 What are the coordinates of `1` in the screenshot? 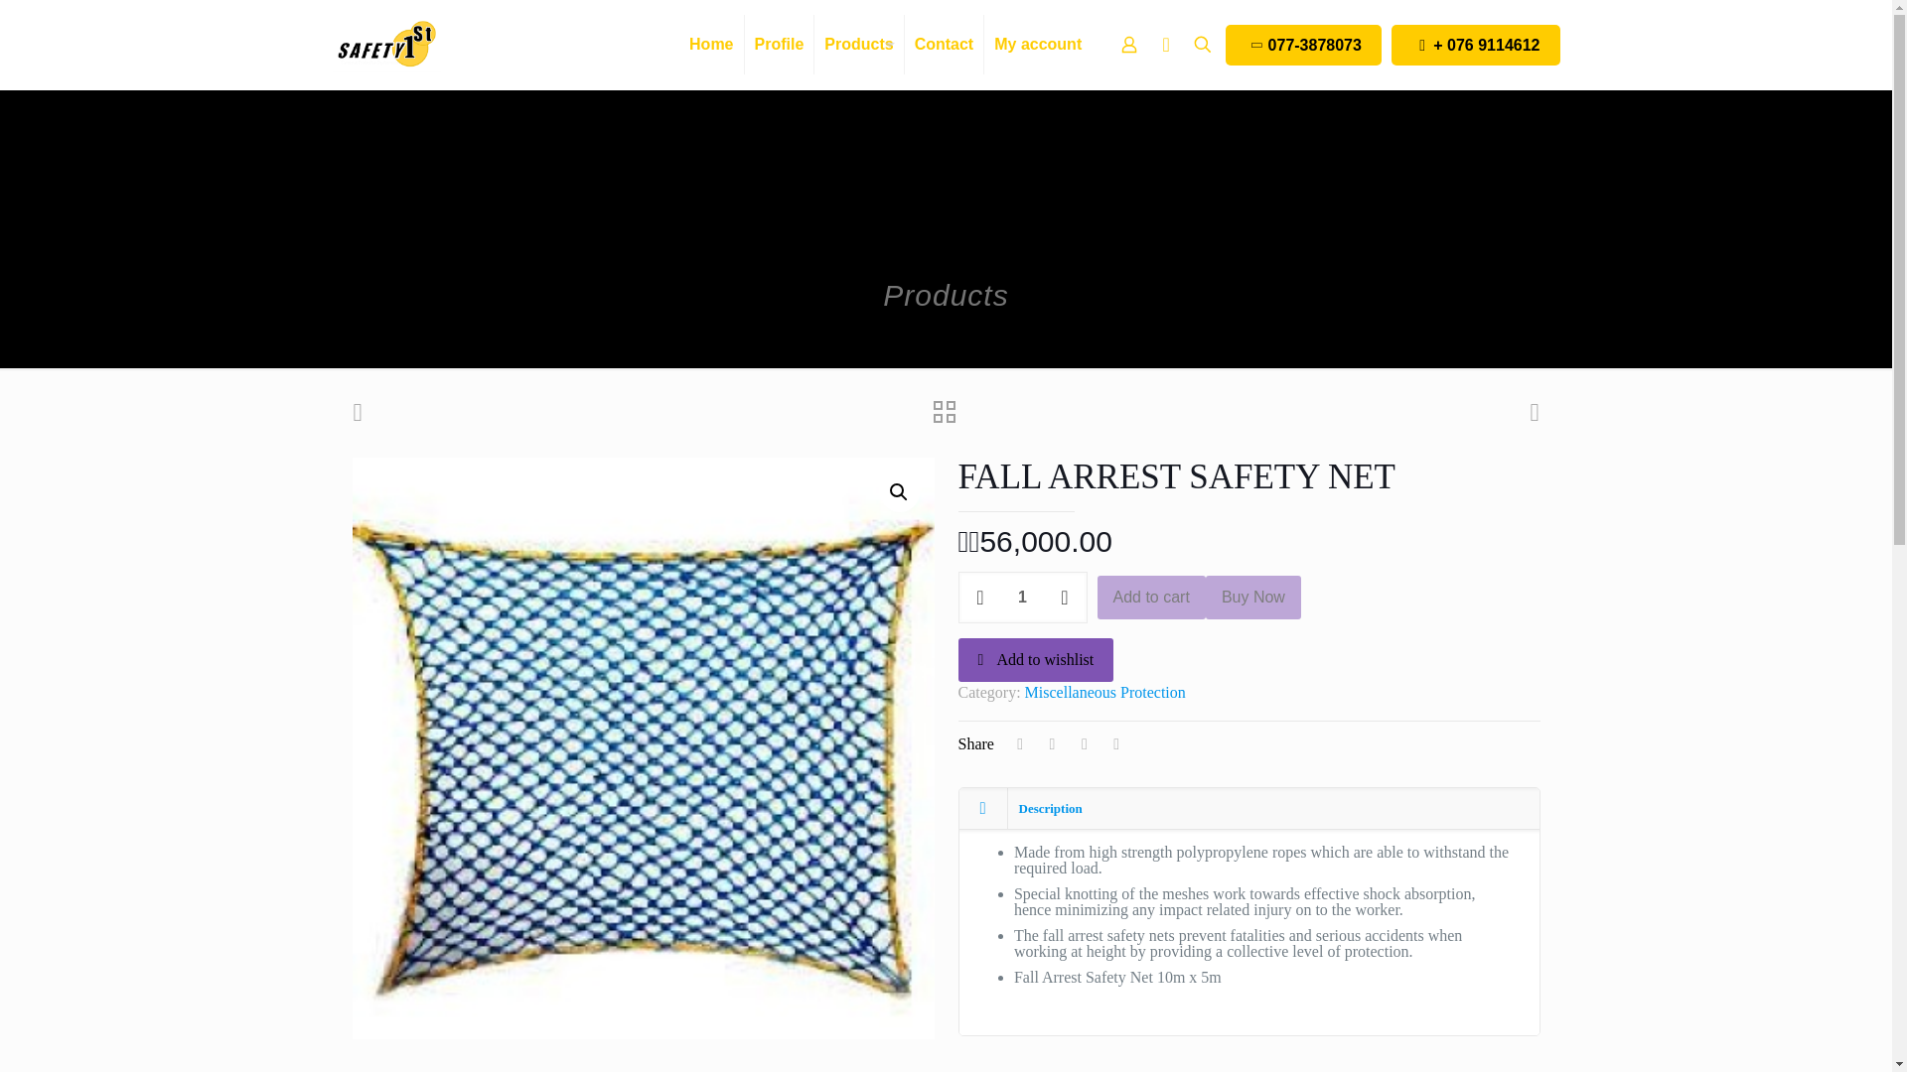 It's located at (1021, 597).